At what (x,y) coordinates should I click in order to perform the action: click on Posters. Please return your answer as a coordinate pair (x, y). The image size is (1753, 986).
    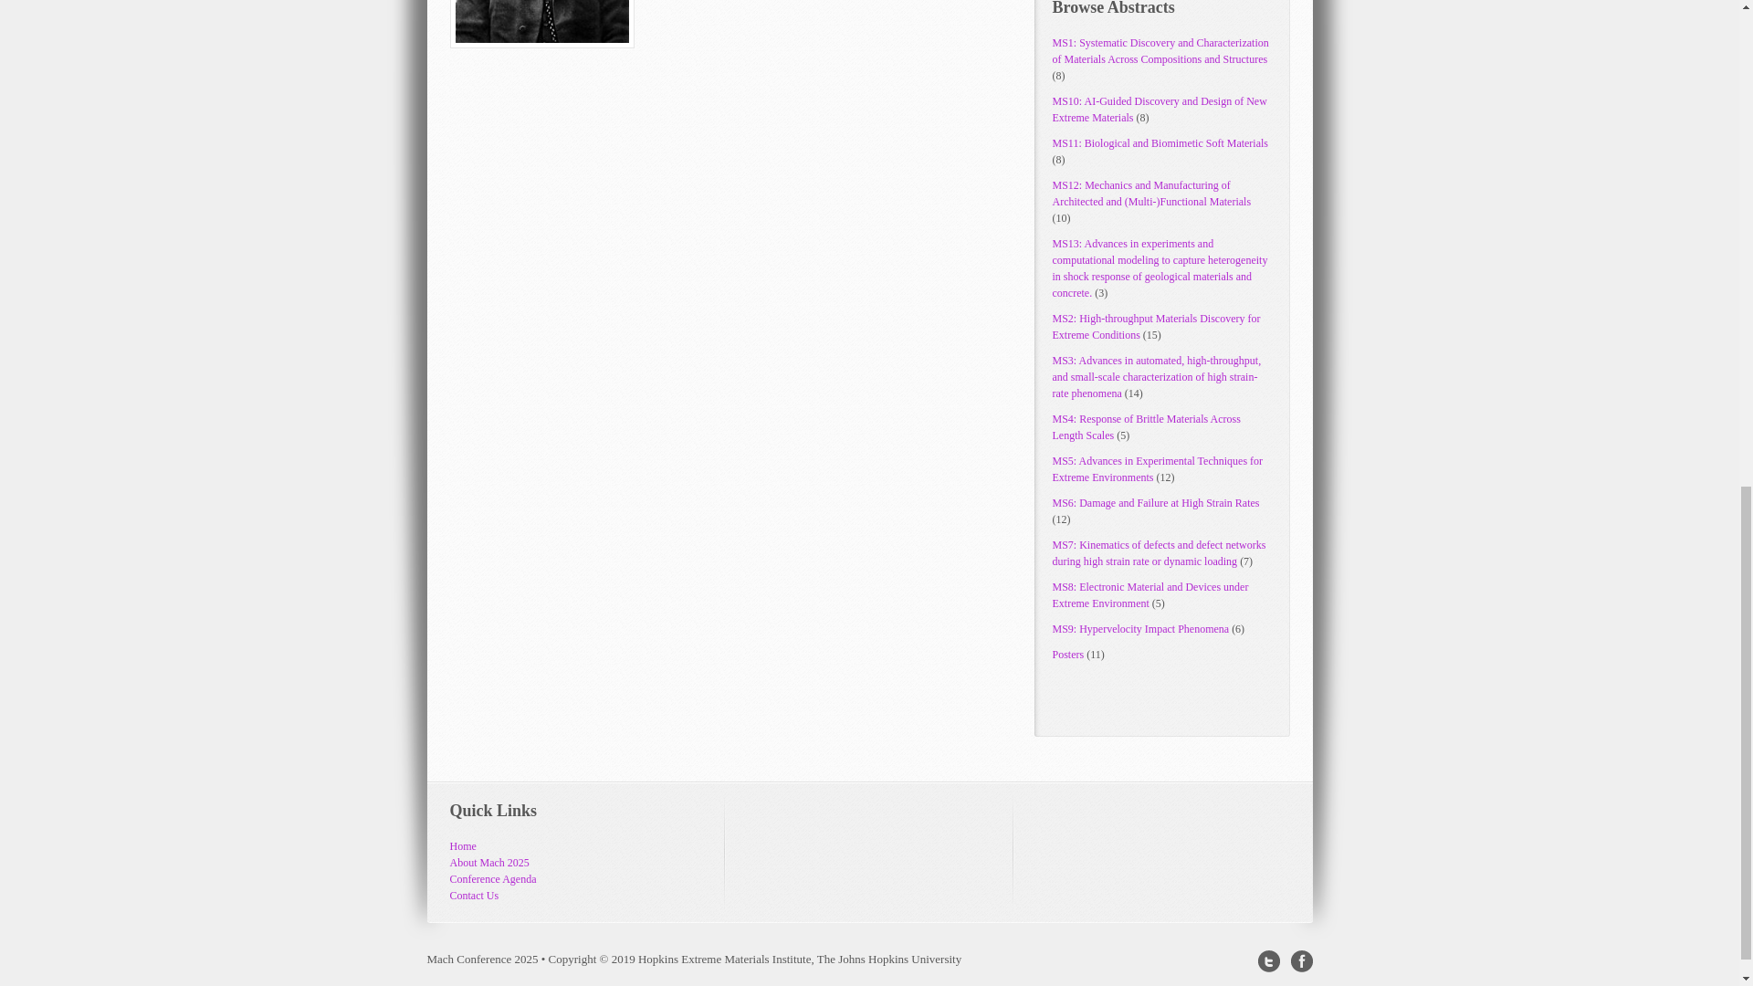
    Looking at the image, I should click on (1067, 654).